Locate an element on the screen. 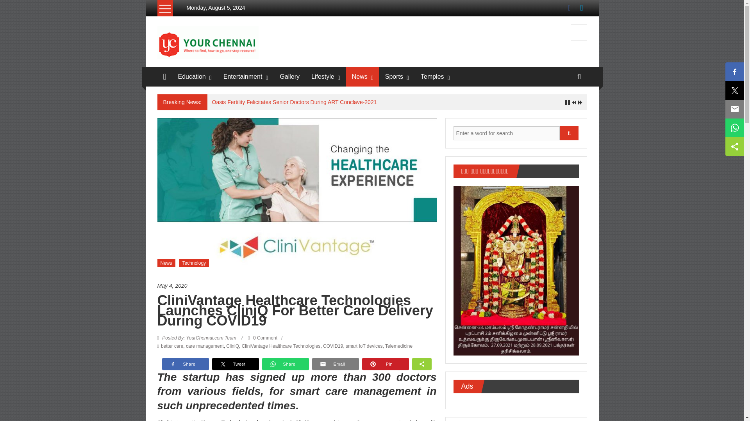 The width and height of the screenshot is (750, 421). Entertainment is located at coordinates (243, 76).